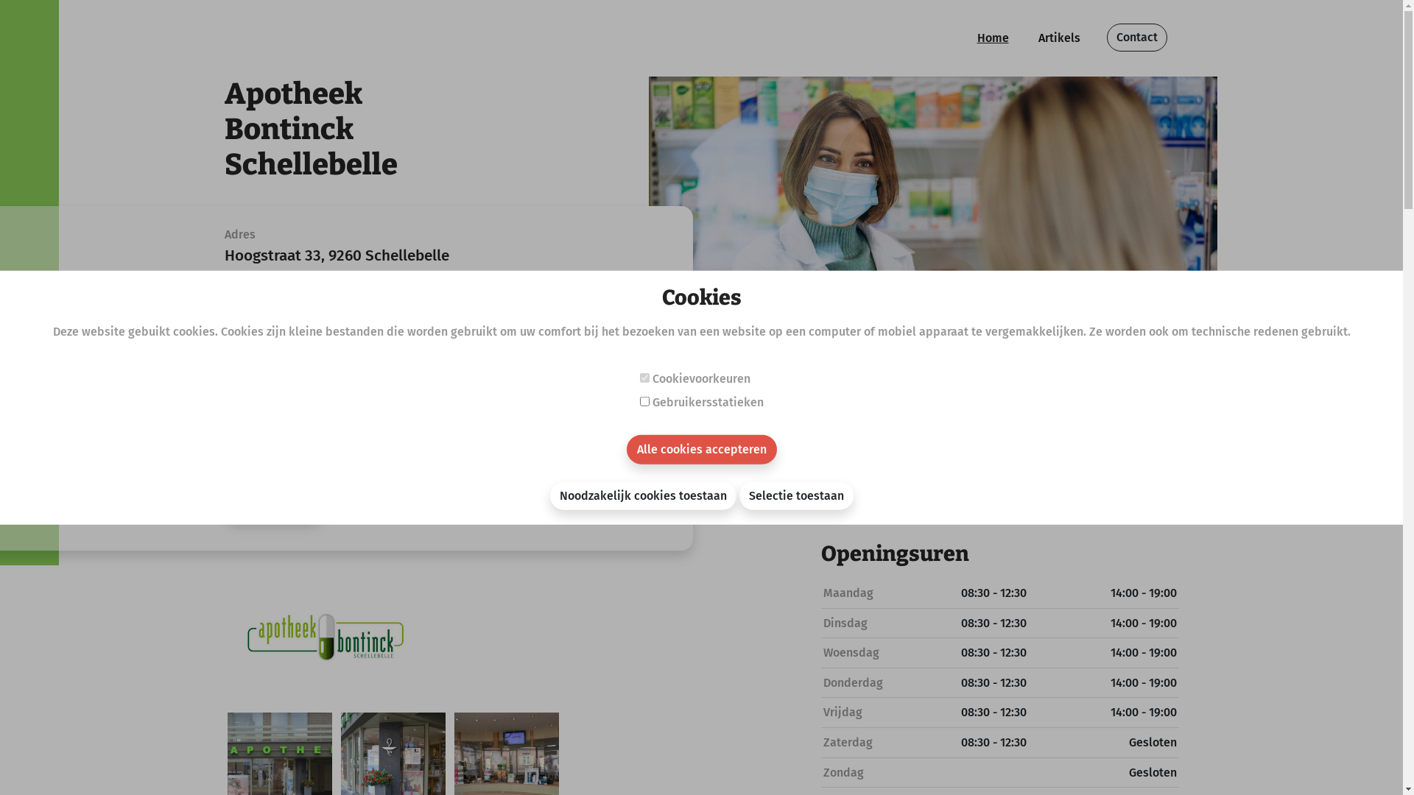  What do you see at coordinates (701, 449) in the screenshot?
I see `Alle cookies accepteren` at bounding box center [701, 449].